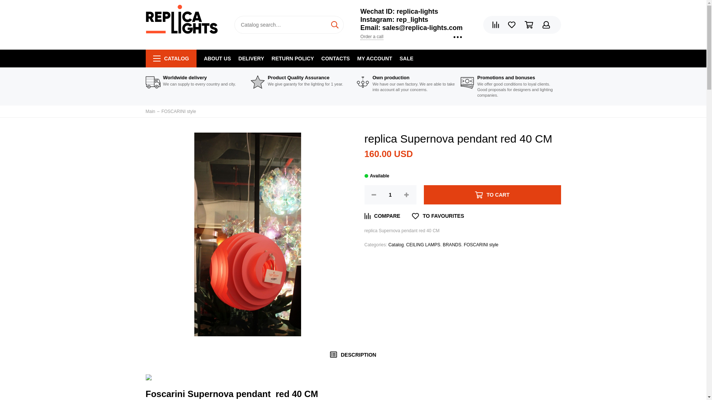 The height and width of the screenshot is (400, 712). Describe the element at coordinates (375, 59) in the screenshot. I see `MY ACCOUNT` at that location.